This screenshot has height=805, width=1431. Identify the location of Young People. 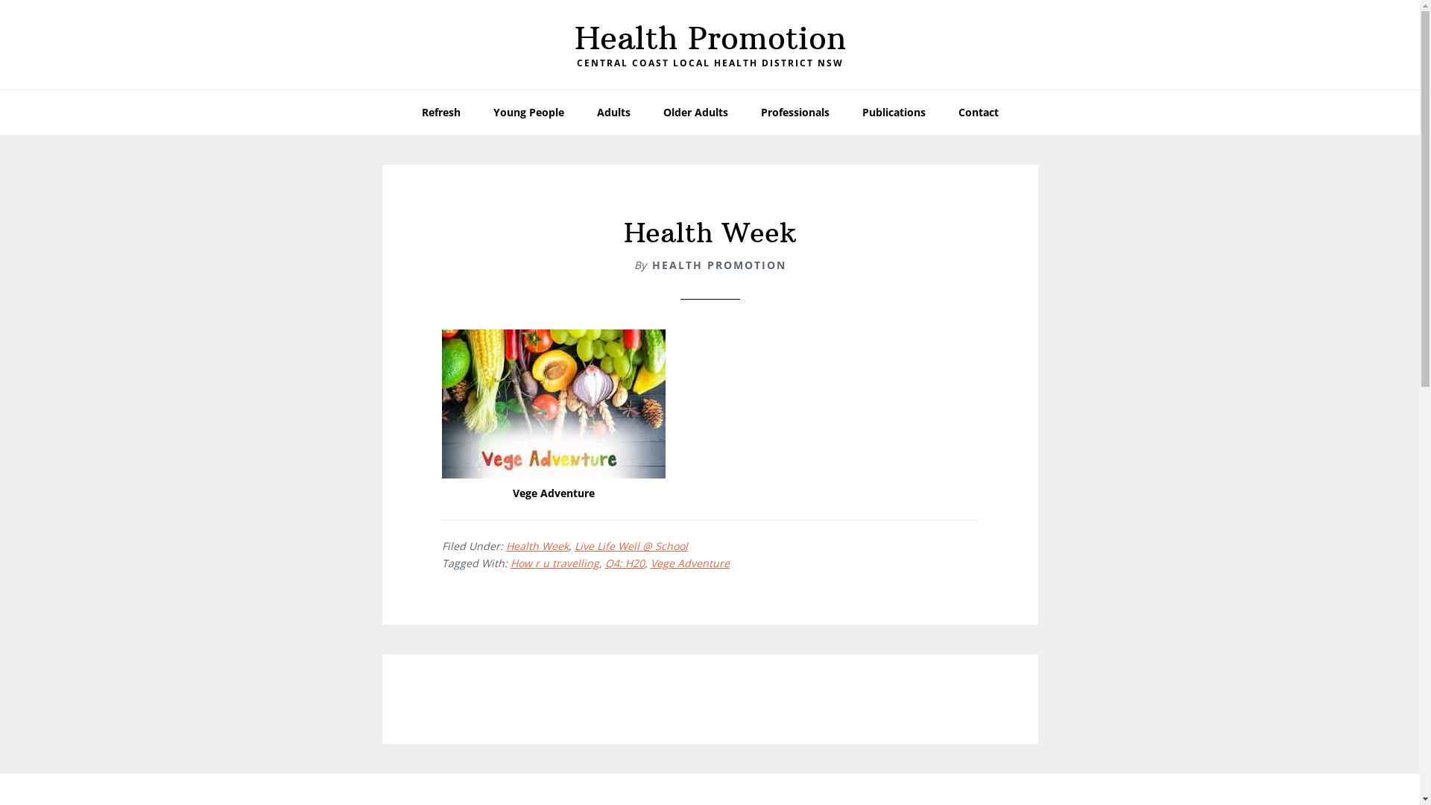
(529, 113).